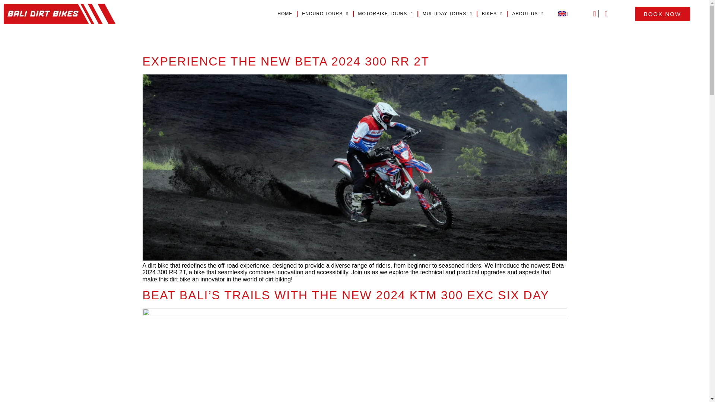  What do you see at coordinates (386, 14) in the screenshot?
I see `MOTORBIKE TOURS` at bounding box center [386, 14].